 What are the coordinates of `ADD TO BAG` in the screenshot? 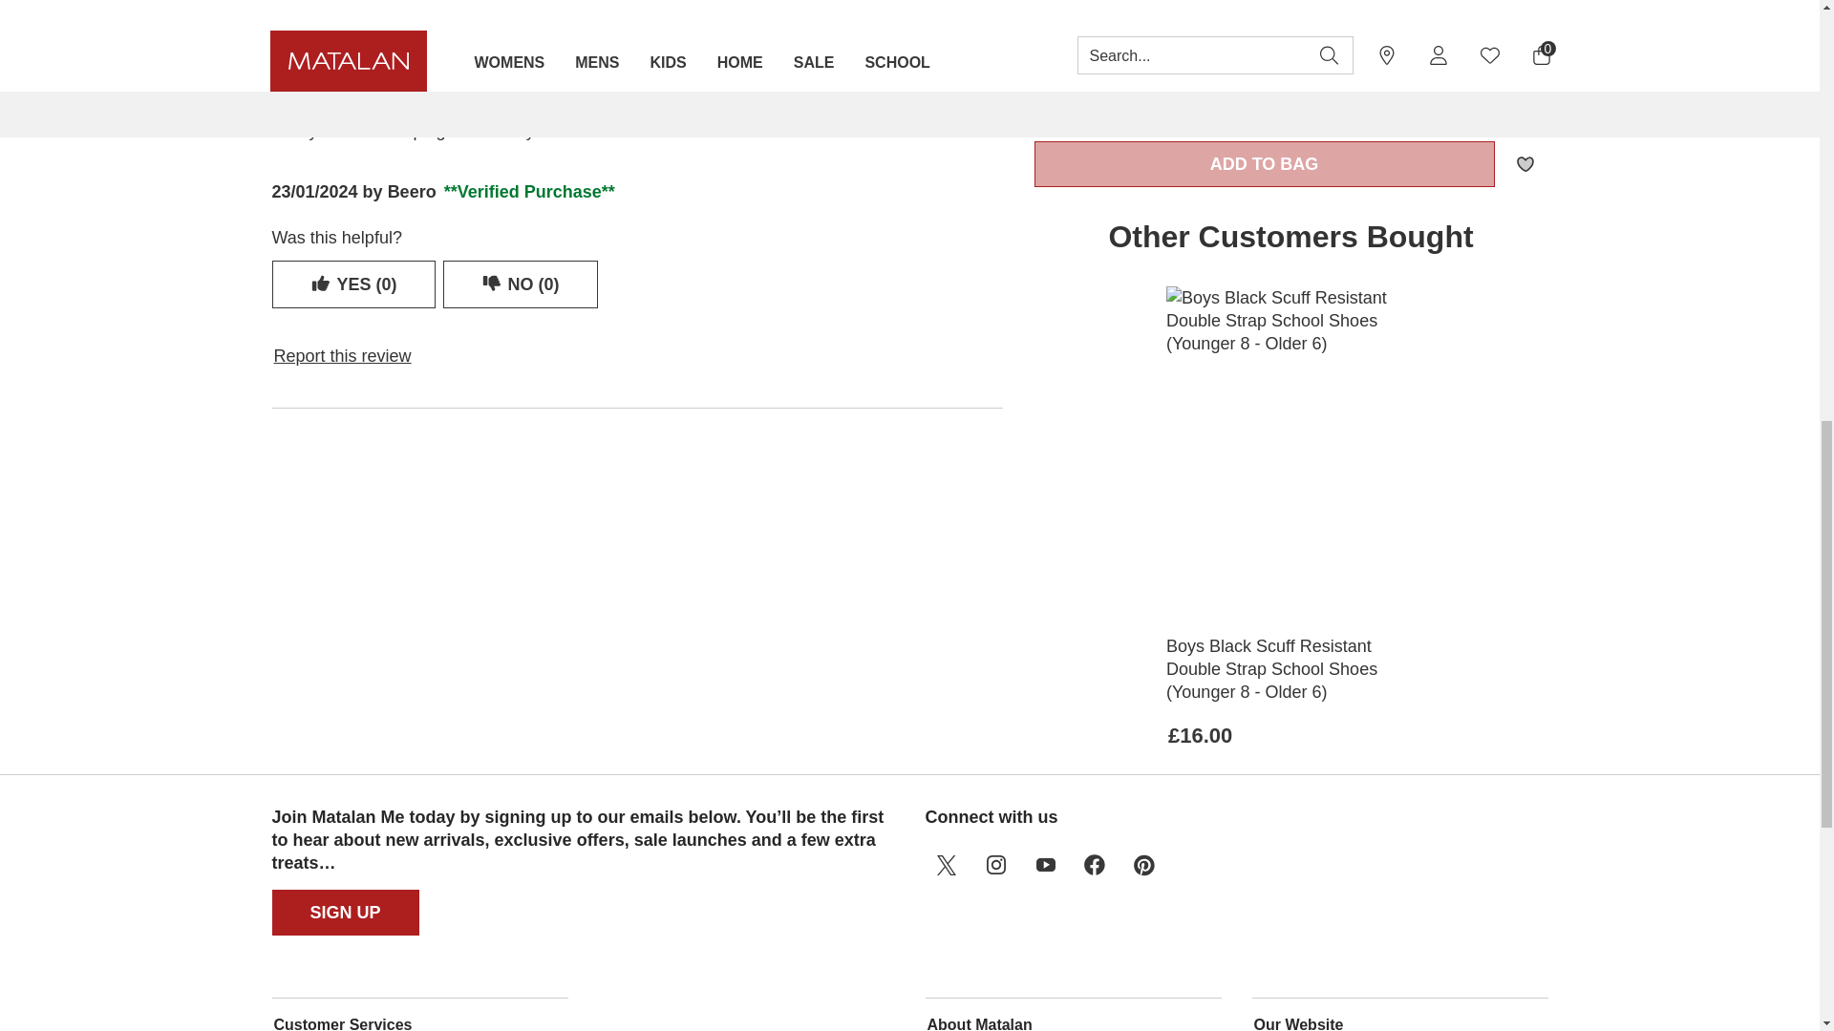 It's located at (1265, 164).